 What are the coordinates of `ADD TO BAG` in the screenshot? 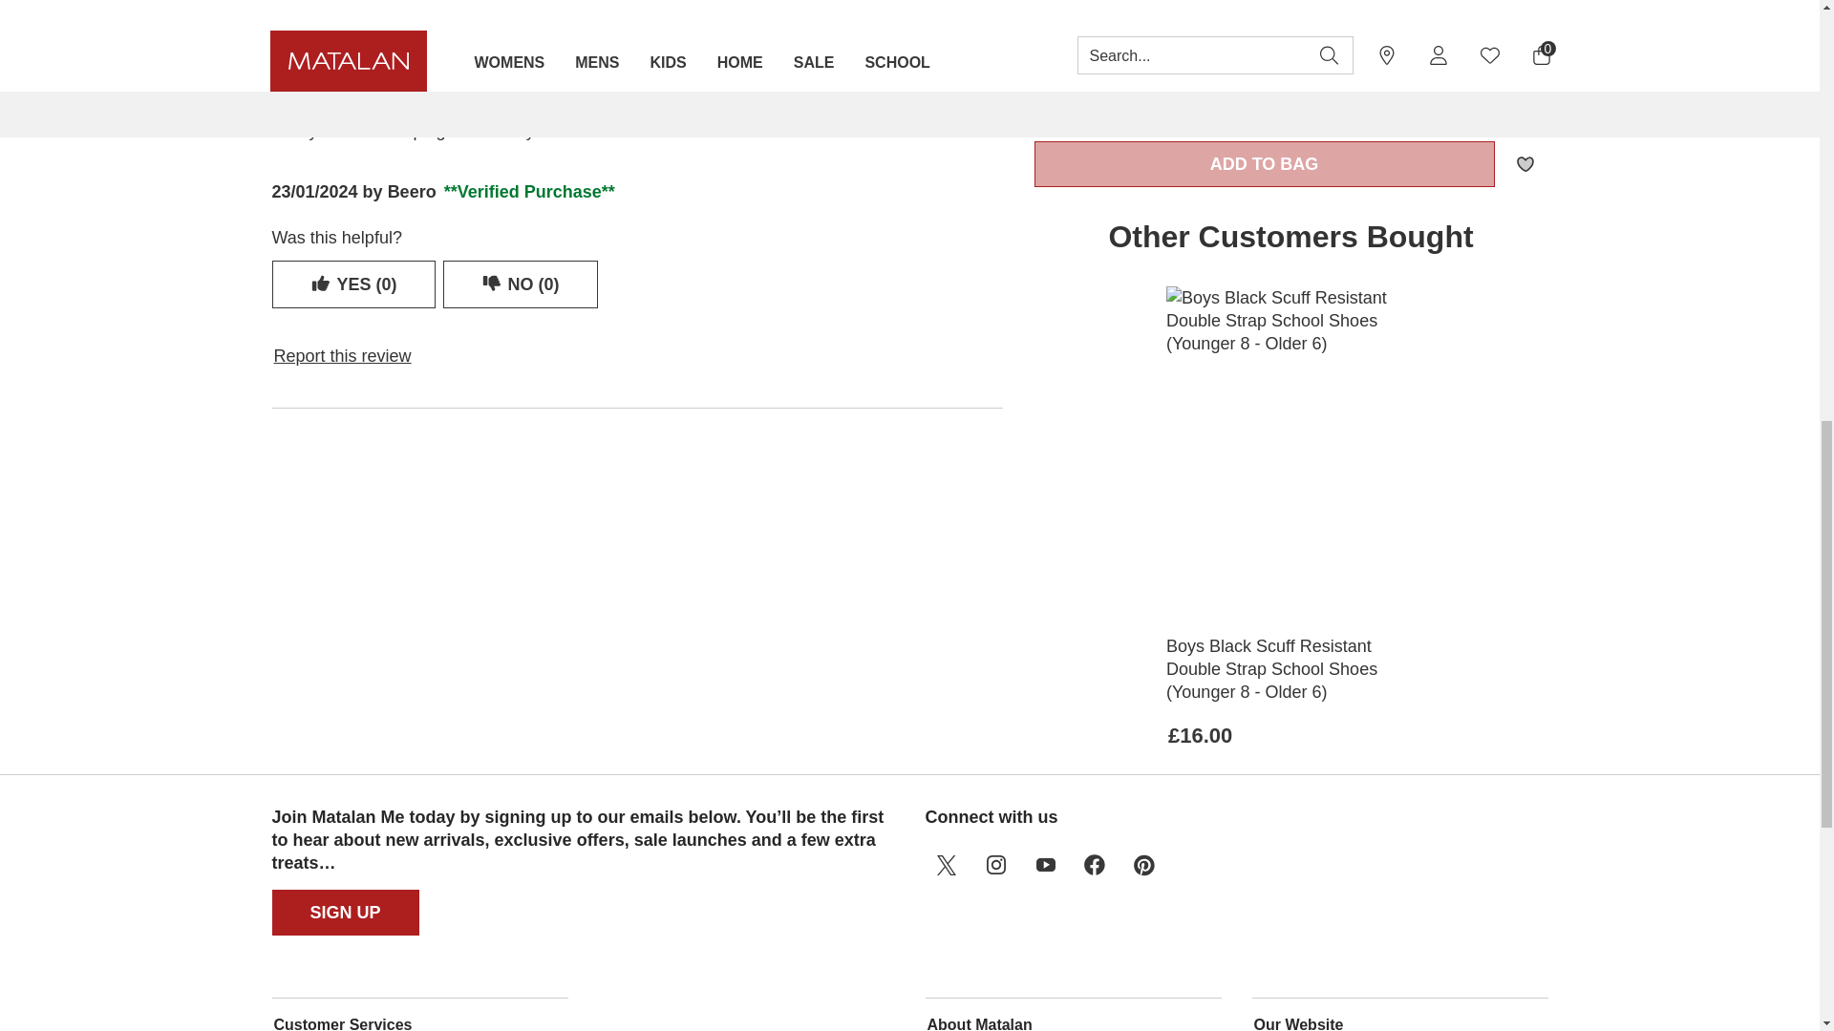 It's located at (1265, 164).